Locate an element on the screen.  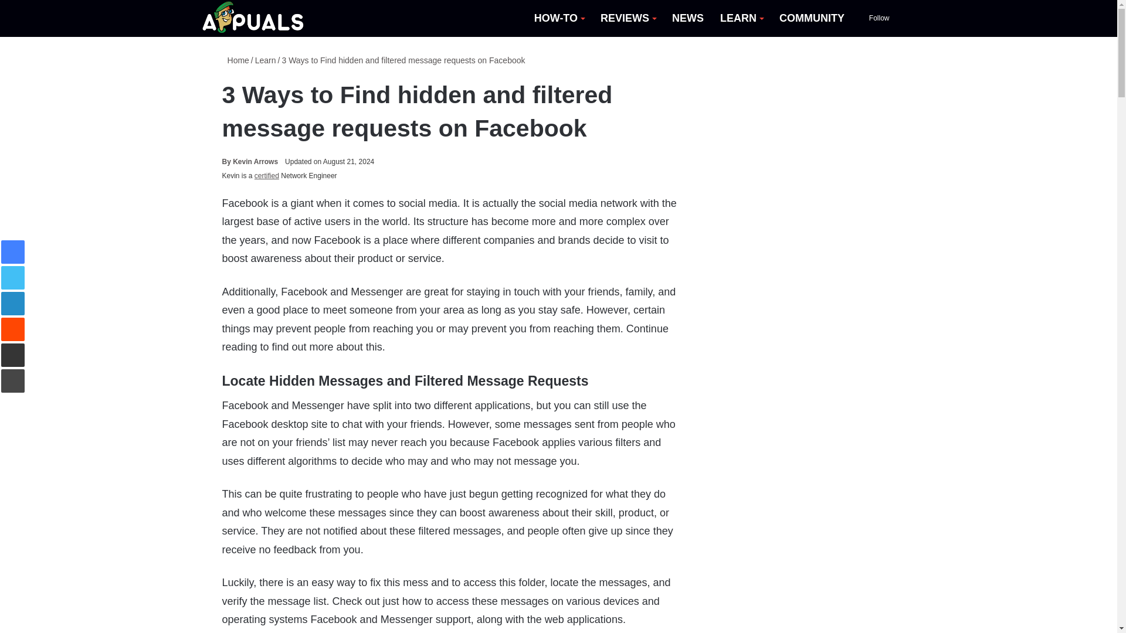
Facebook is located at coordinates (13, 252).